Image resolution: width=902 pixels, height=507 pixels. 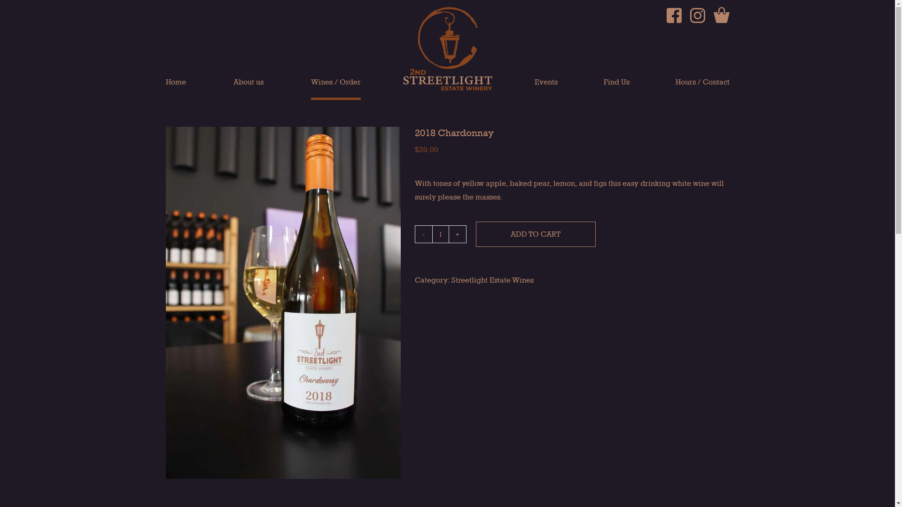 What do you see at coordinates (336, 89) in the screenshot?
I see `Wines / Order` at bounding box center [336, 89].